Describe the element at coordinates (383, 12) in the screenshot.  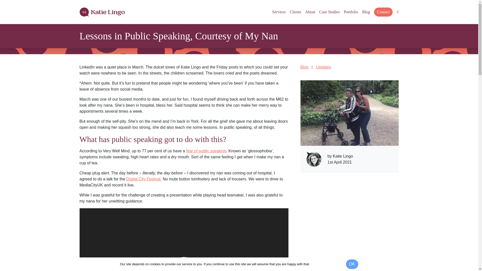
I see `Contact` at that location.